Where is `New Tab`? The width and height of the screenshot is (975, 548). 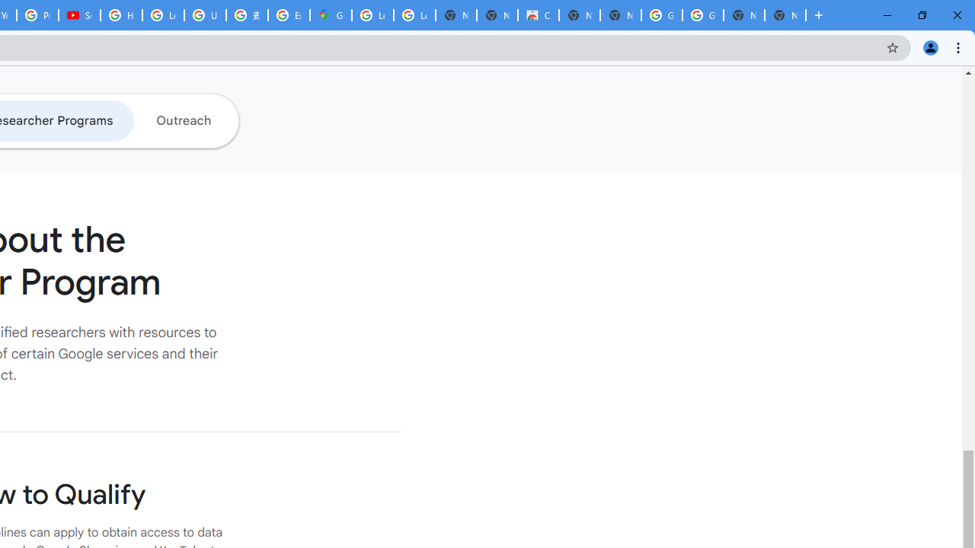
New Tab is located at coordinates (785, 15).